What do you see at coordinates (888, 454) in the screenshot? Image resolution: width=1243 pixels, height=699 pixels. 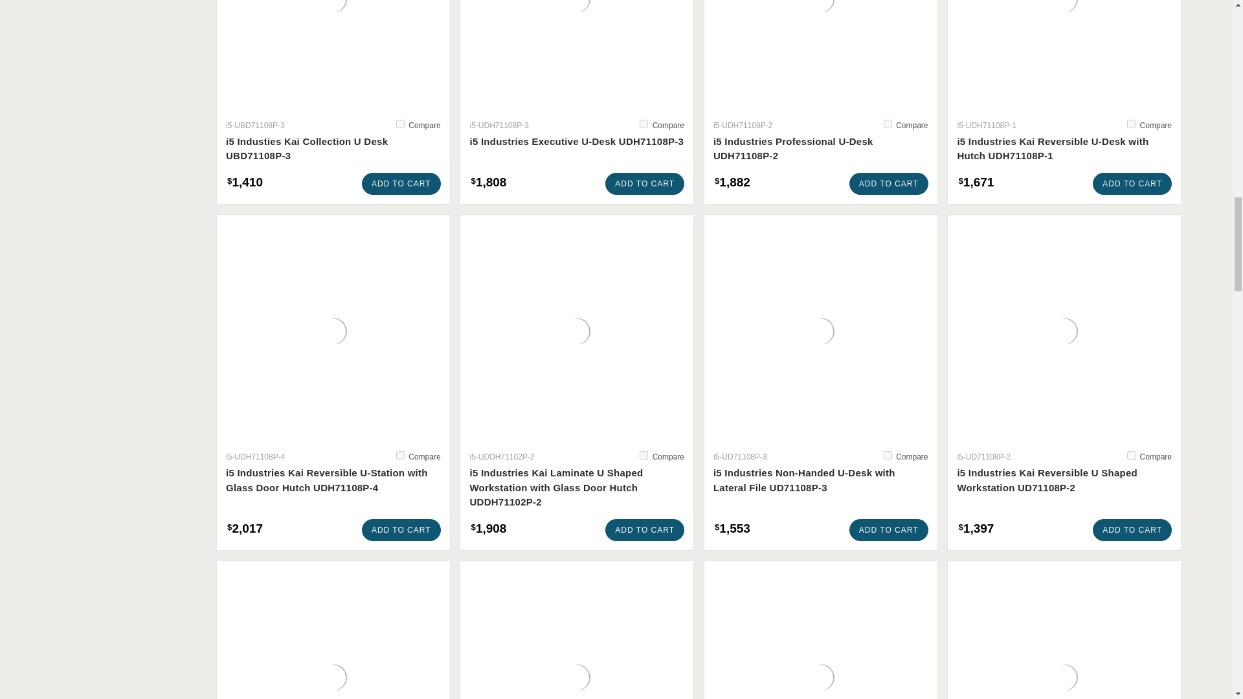 I see `9809` at bounding box center [888, 454].